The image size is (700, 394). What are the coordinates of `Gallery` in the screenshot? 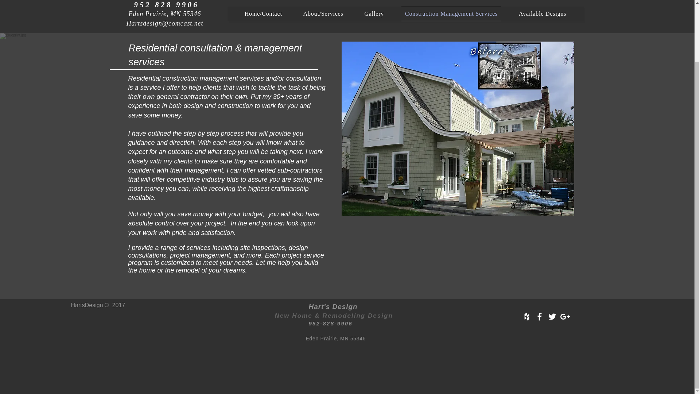 It's located at (374, 14).